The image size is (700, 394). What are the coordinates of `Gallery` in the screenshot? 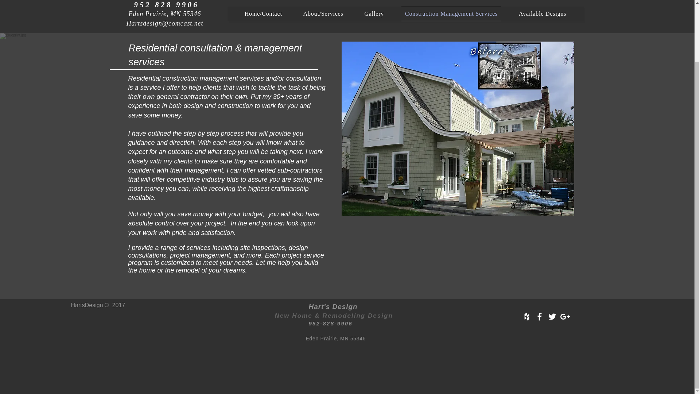 It's located at (374, 14).